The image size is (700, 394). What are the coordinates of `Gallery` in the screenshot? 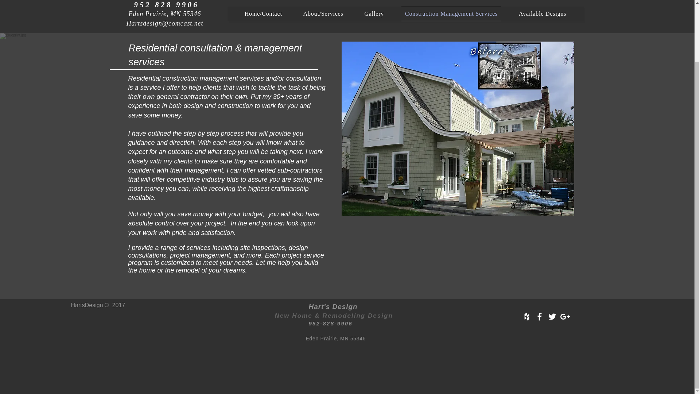 It's located at (374, 14).